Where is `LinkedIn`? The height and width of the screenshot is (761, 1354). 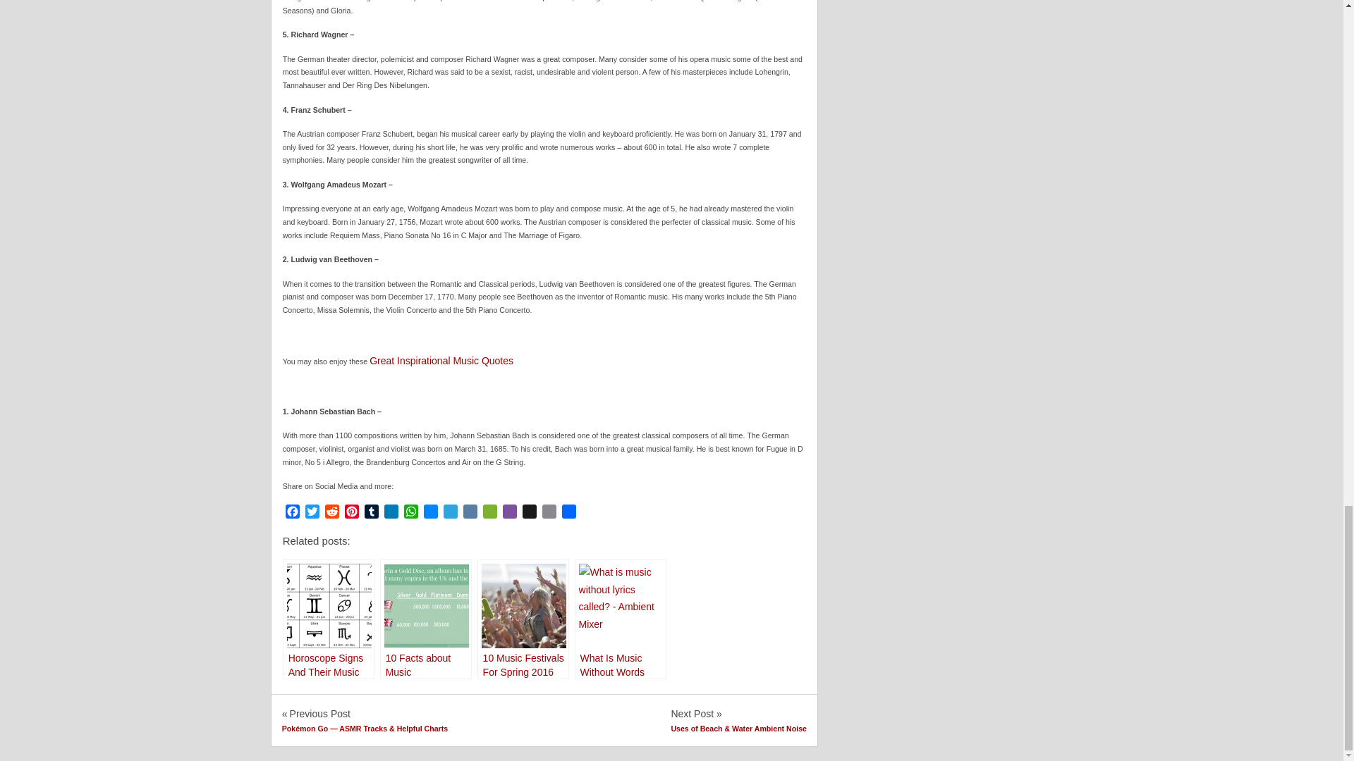
LinkedIn is located at coordinates (391, 513).